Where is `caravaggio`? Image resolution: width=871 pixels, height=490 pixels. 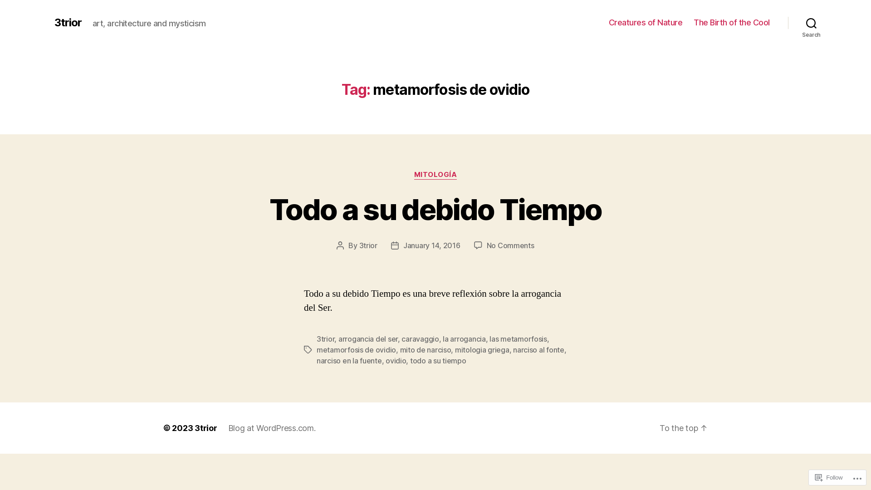 caravaggio is located at coordinates (420, 339).